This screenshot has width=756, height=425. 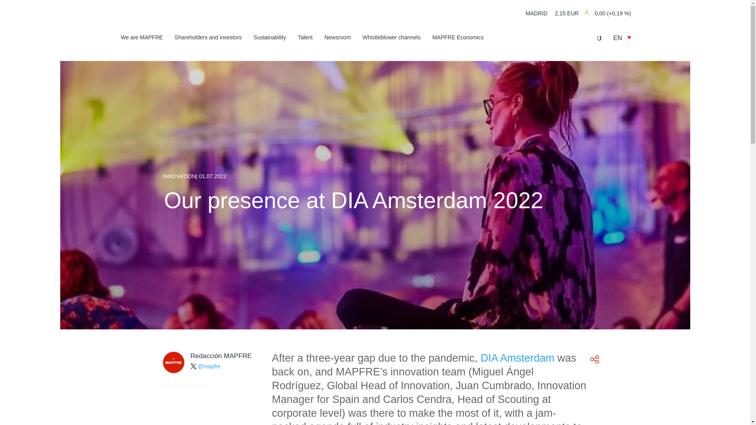 What do you see at coordinates (208, 39) in the screenshot?
I see `Shareholders and investors` at bounding box center [208, 39].